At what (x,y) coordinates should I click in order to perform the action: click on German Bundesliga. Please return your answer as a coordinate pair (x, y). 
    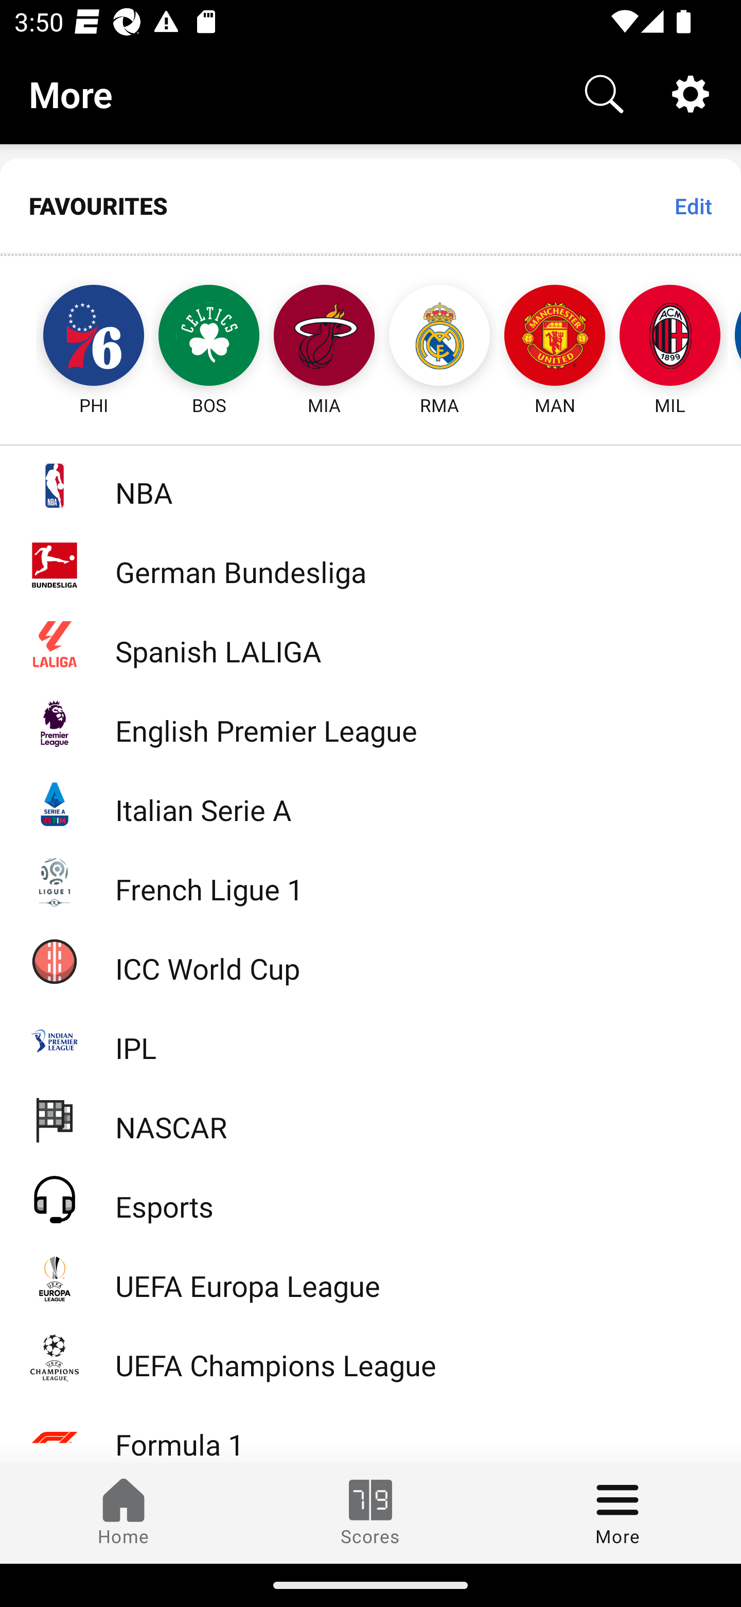
    Looking at the image, I should click on (370, 565).